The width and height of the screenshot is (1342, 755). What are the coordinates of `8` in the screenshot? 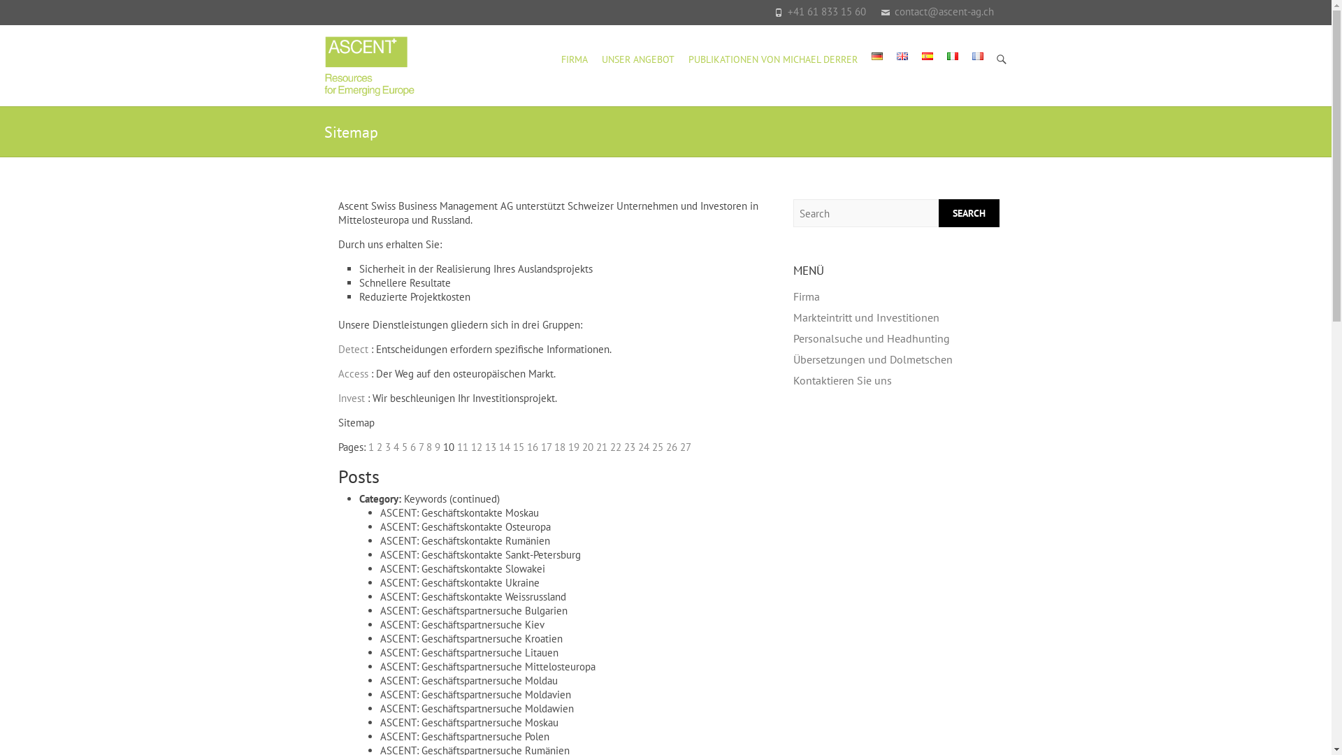 It's located at (429, 447).